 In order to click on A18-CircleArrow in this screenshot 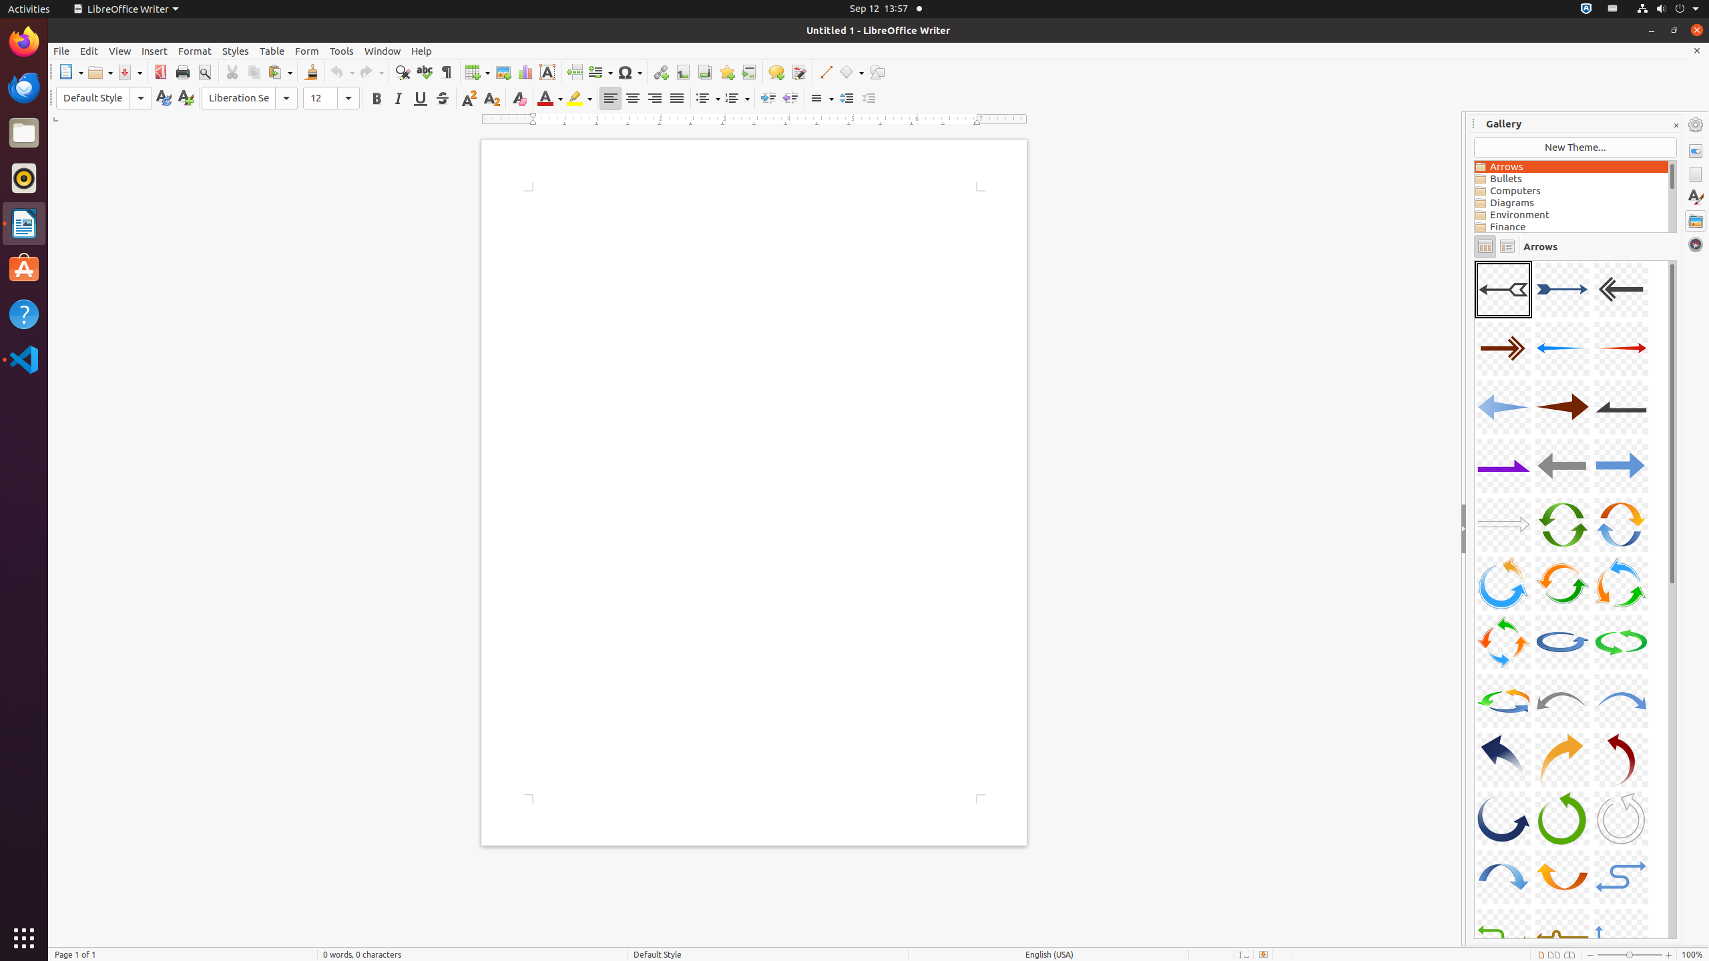, I will do `click(1621, 583)`.